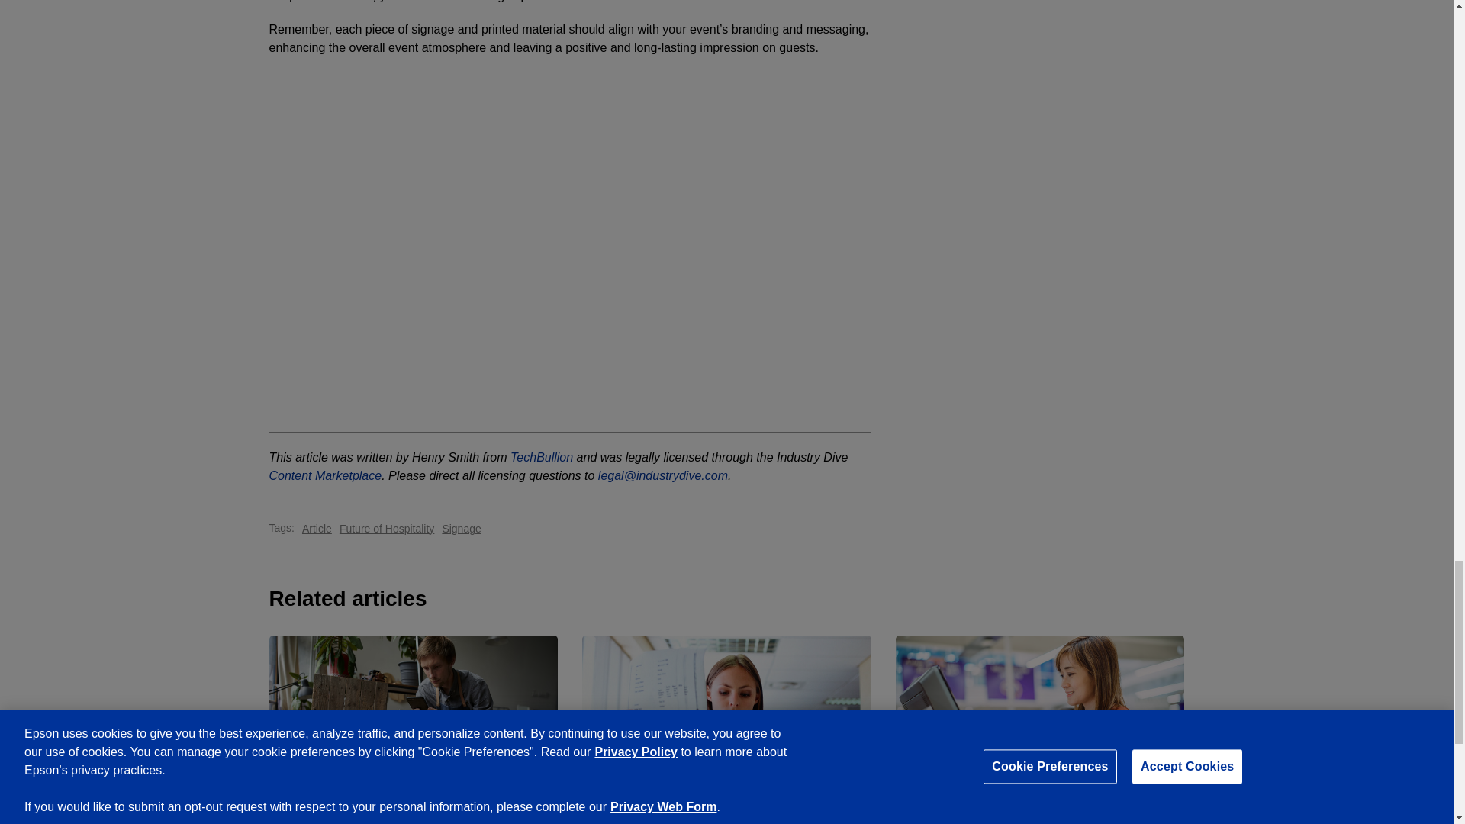 This screenshot has width=1465, height=824. What do you see at coordinates (316, 816) in the screenshot?
I see `SMALL BUSINESS` at bounding box center [316, 816].